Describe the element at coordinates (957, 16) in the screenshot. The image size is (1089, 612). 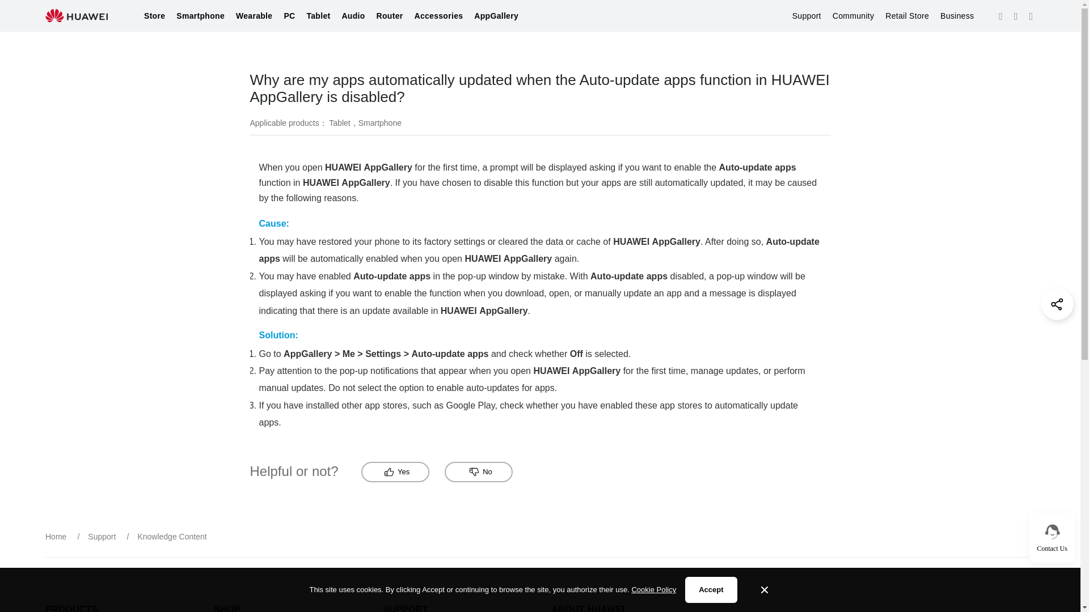
I see `Business` at that location.